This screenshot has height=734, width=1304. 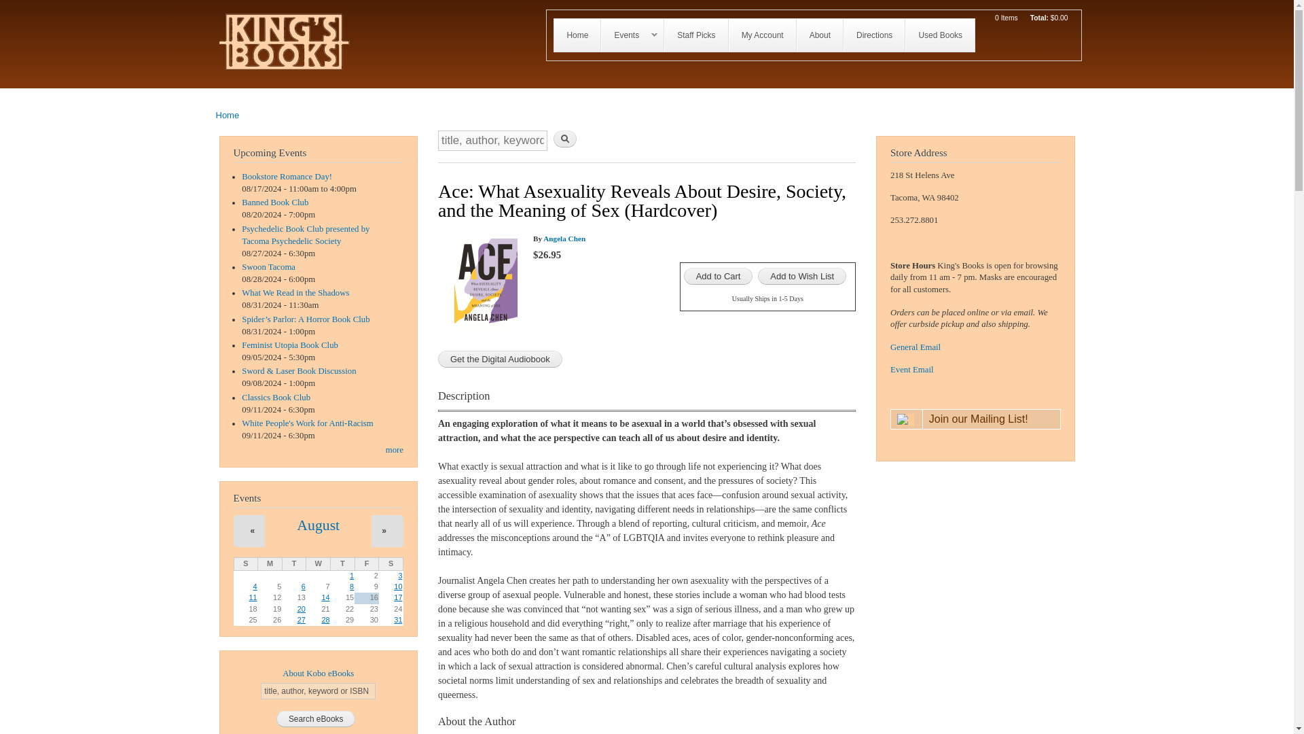 I want to click on Angela Chen, so click(x=564, y=238).